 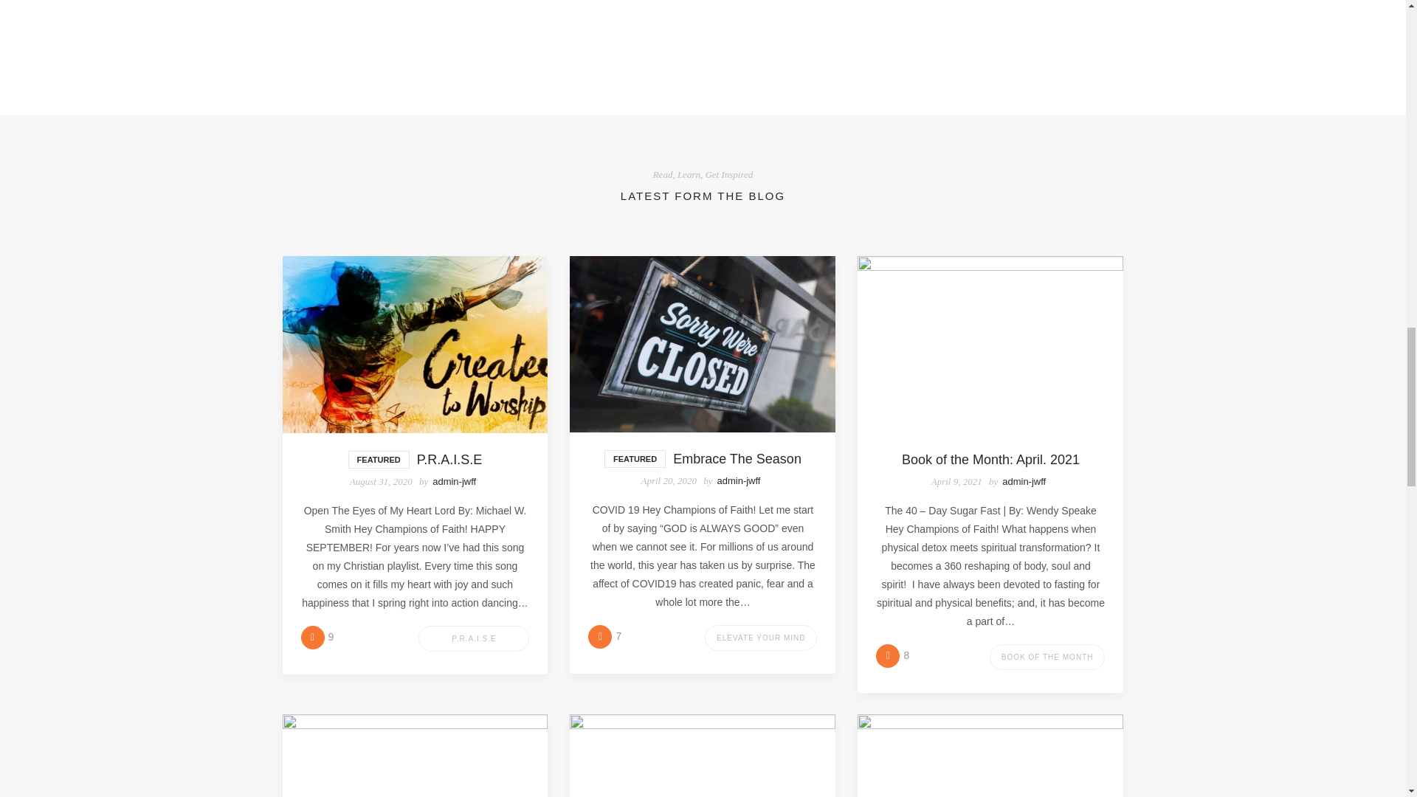 What do you see at coordinates (317, 636) in the screenshot?
I see `9` at bounding box center [317, 636].